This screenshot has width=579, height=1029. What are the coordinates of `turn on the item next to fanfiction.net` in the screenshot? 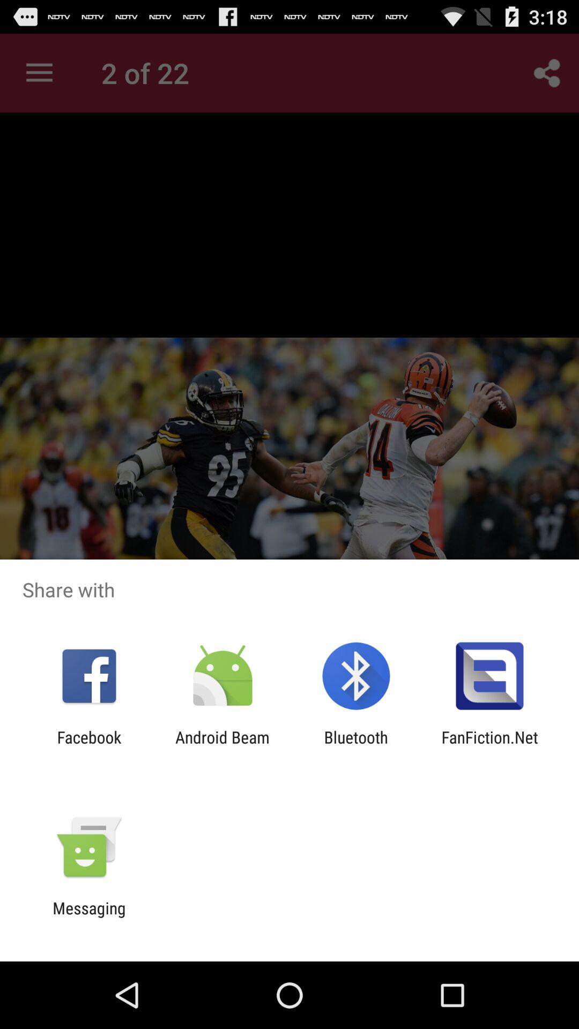 It's located at (356, 747).